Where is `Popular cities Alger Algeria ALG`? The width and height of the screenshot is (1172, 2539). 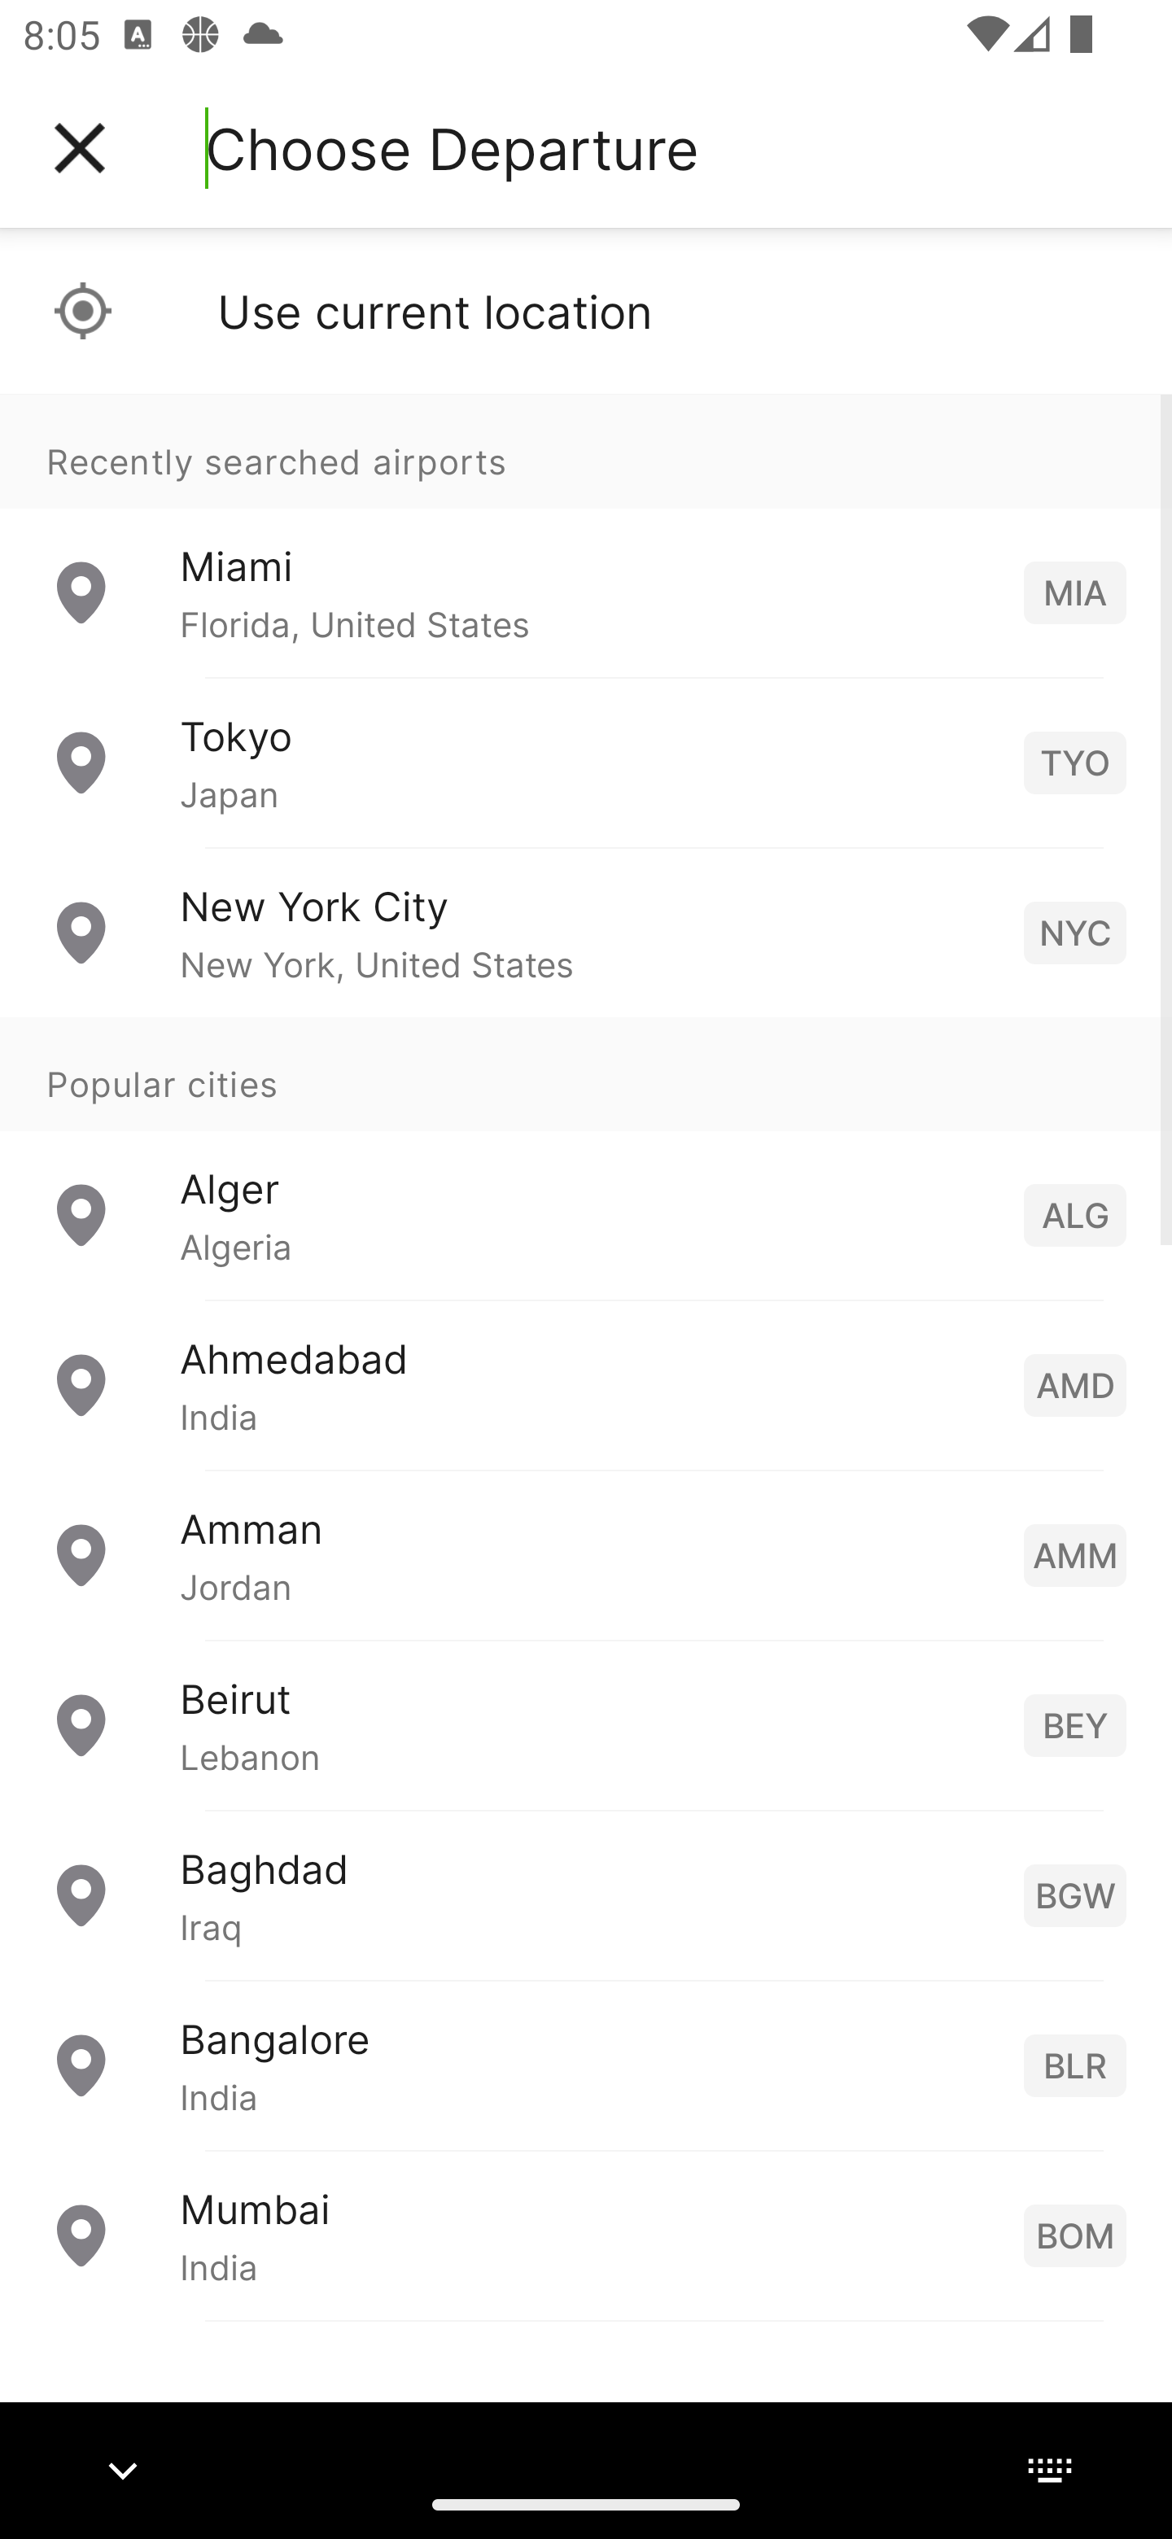
Popular cities Alger Algeria ALG is located at coordinates (586, 1159).